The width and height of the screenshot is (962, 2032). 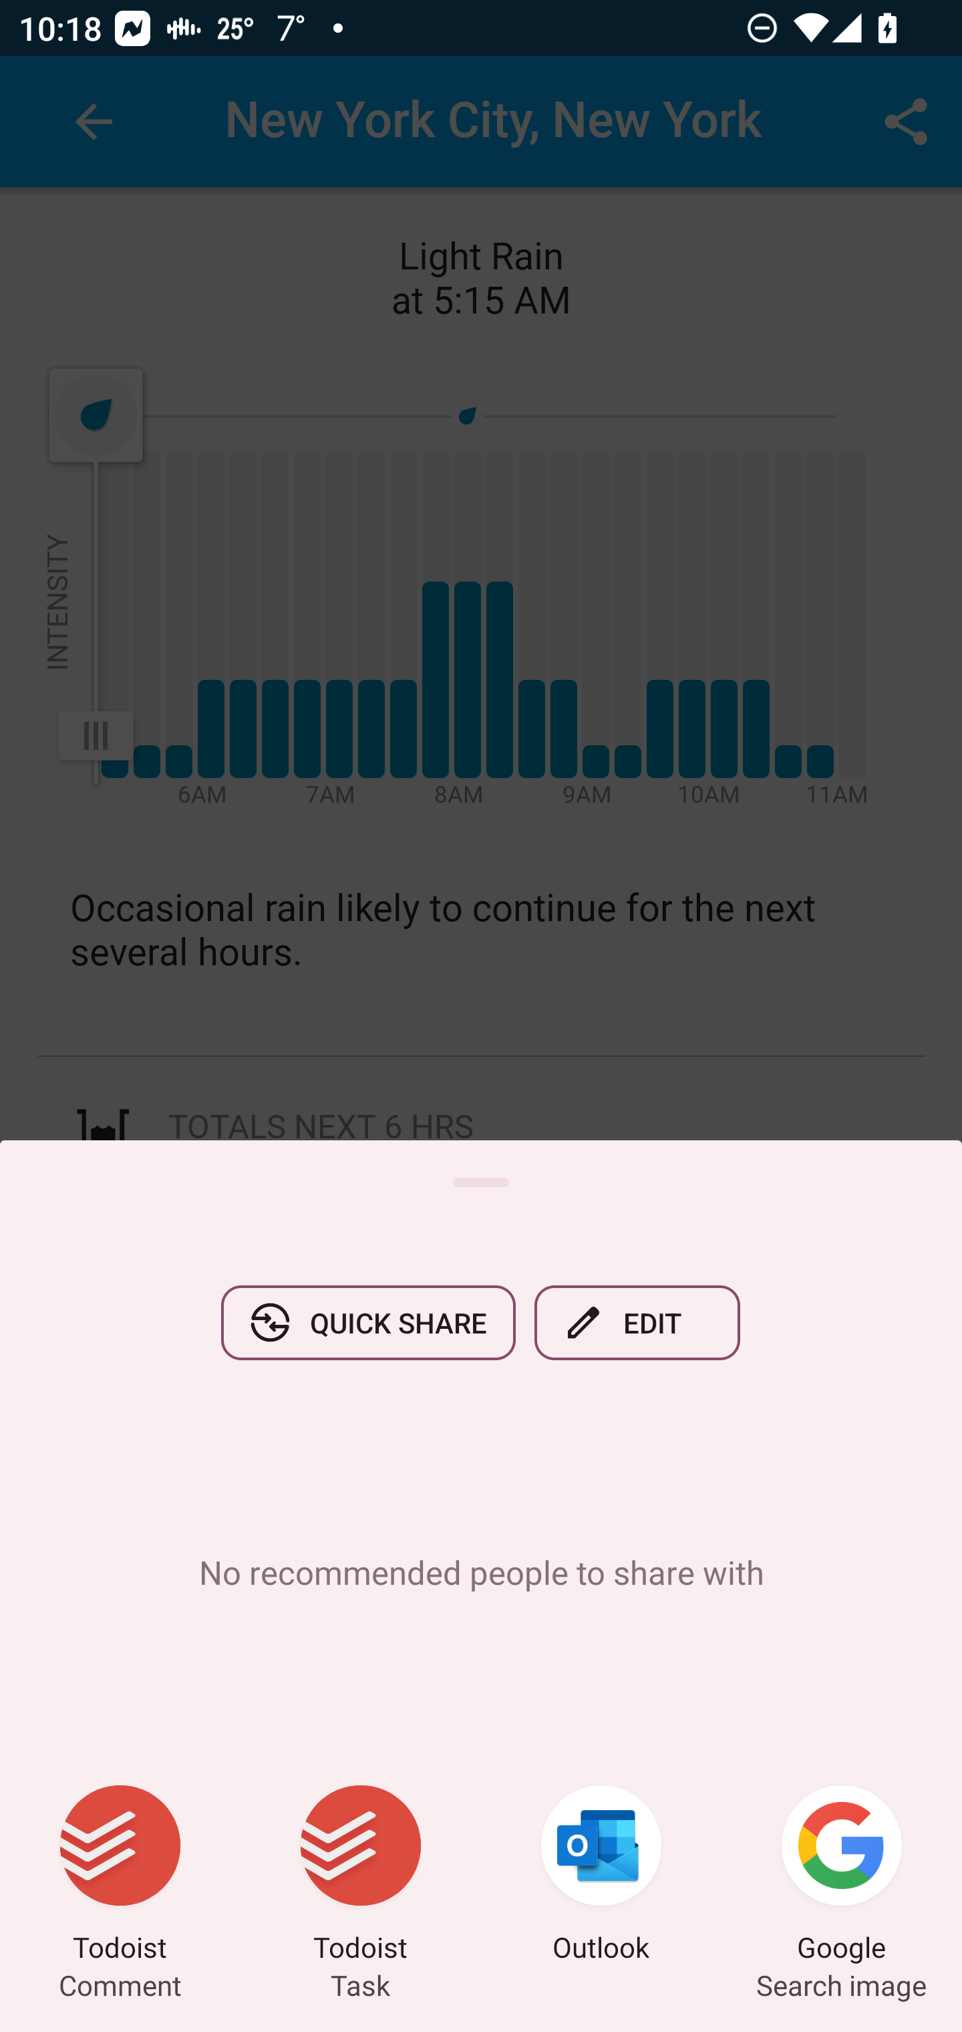 What do you see at coordinates (368, 1322) in the screenshot?
I see `QUICK SHARE` at bounding box center [368, 1322].